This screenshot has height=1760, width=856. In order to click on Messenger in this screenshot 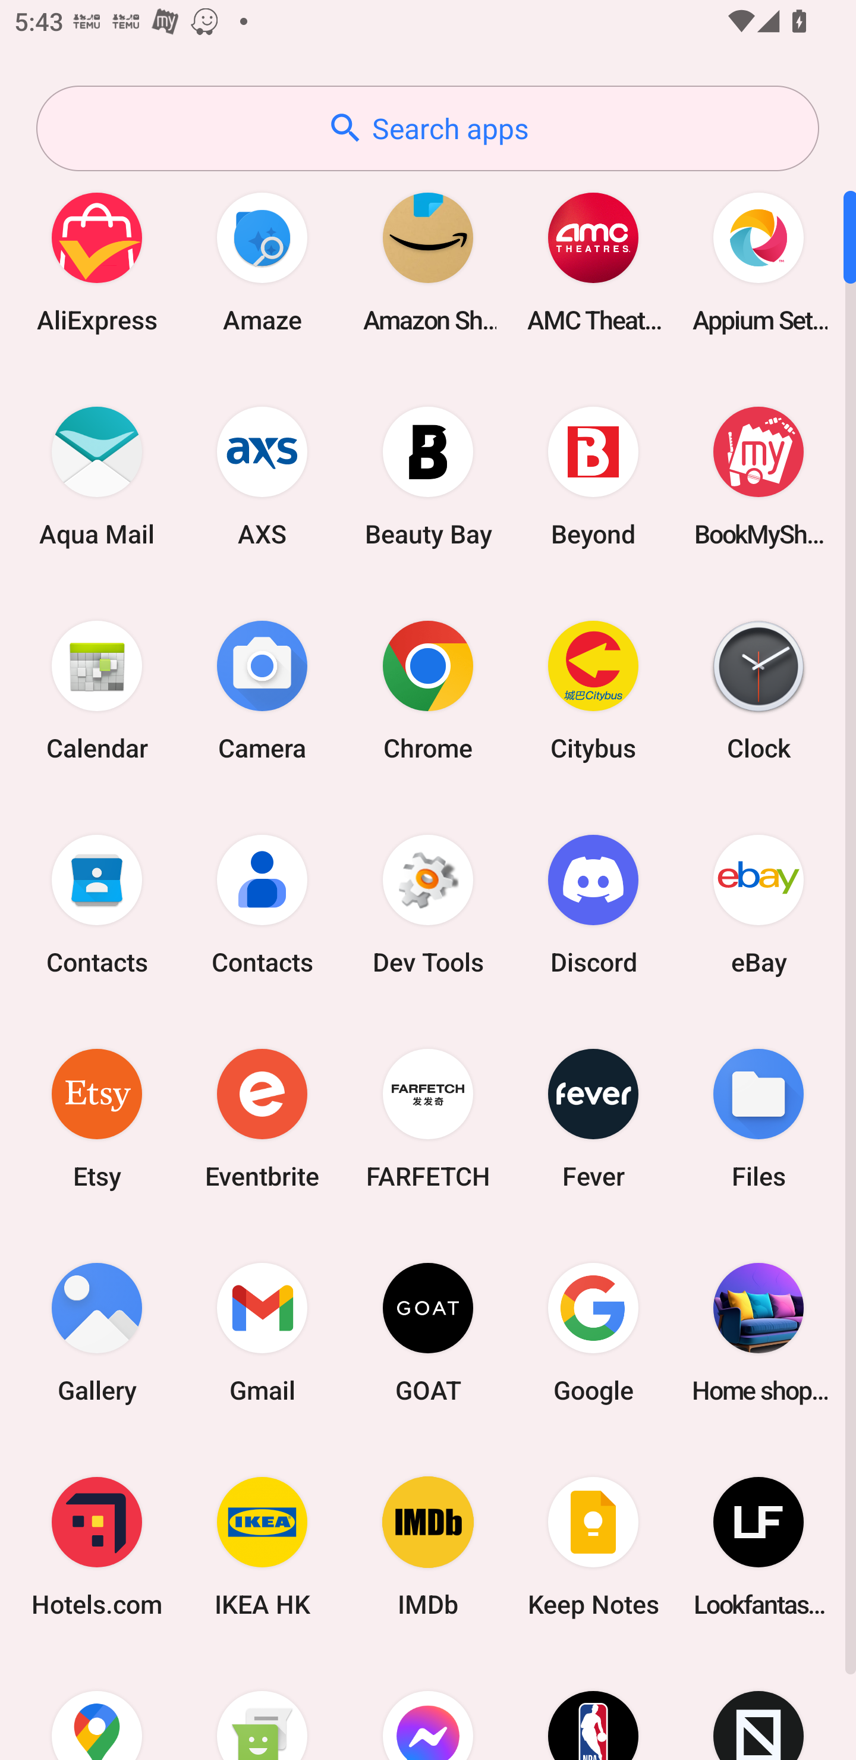, I will do `click(428, 1707)`.